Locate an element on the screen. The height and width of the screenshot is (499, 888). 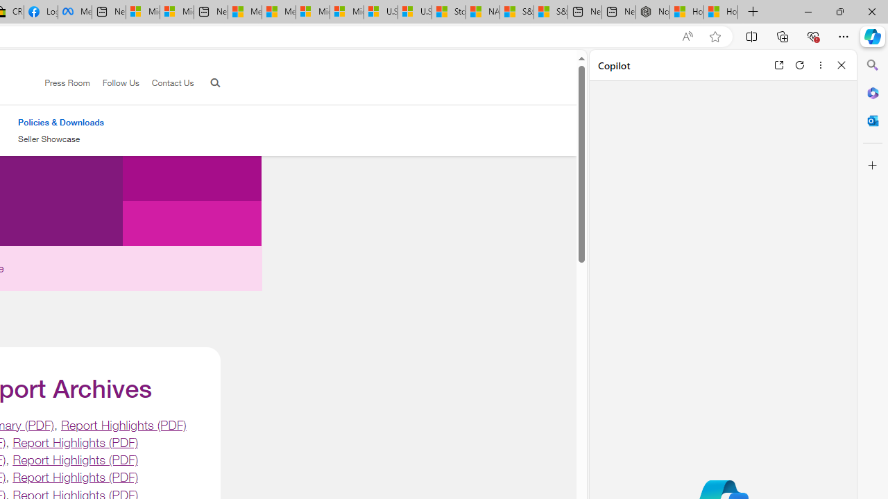
Press Room is located at coordinates (67, 82).